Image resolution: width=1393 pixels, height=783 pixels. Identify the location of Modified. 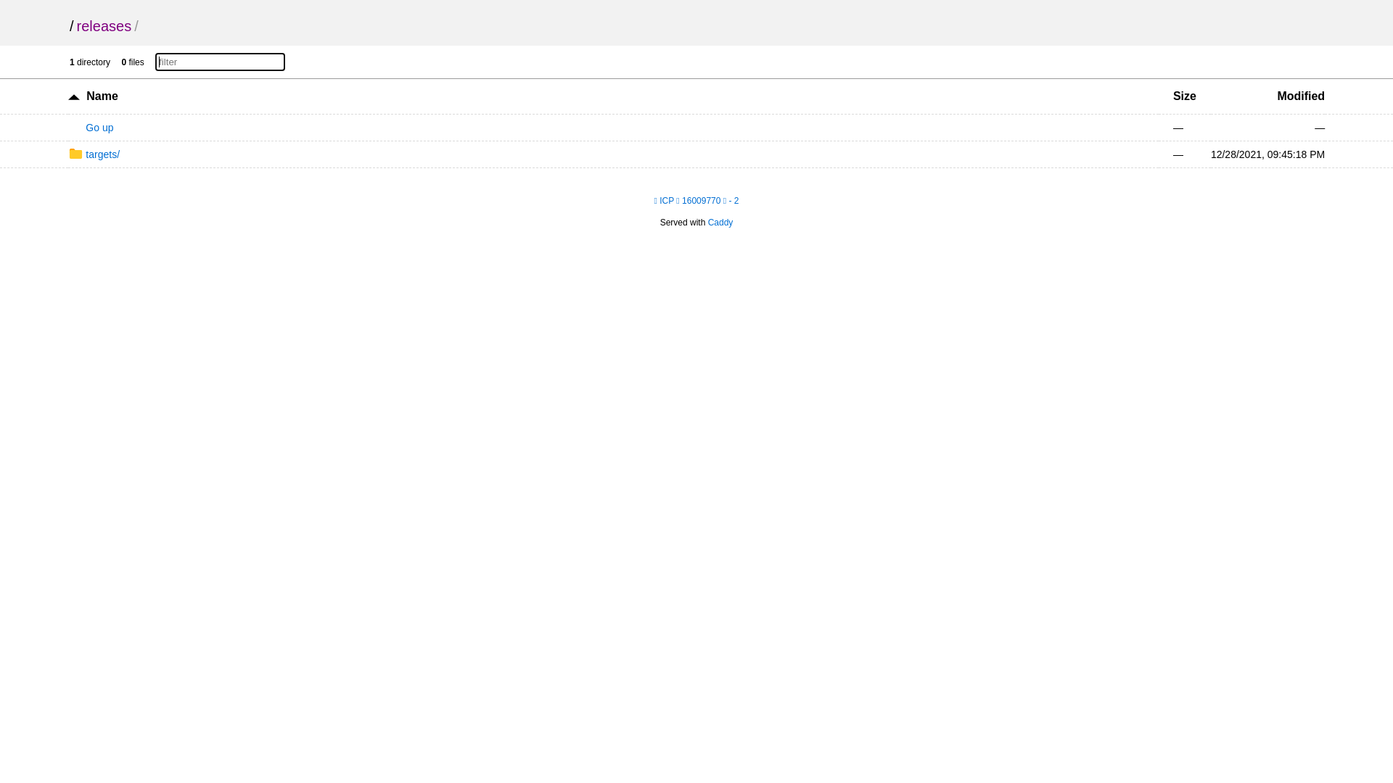
(1301, 96).